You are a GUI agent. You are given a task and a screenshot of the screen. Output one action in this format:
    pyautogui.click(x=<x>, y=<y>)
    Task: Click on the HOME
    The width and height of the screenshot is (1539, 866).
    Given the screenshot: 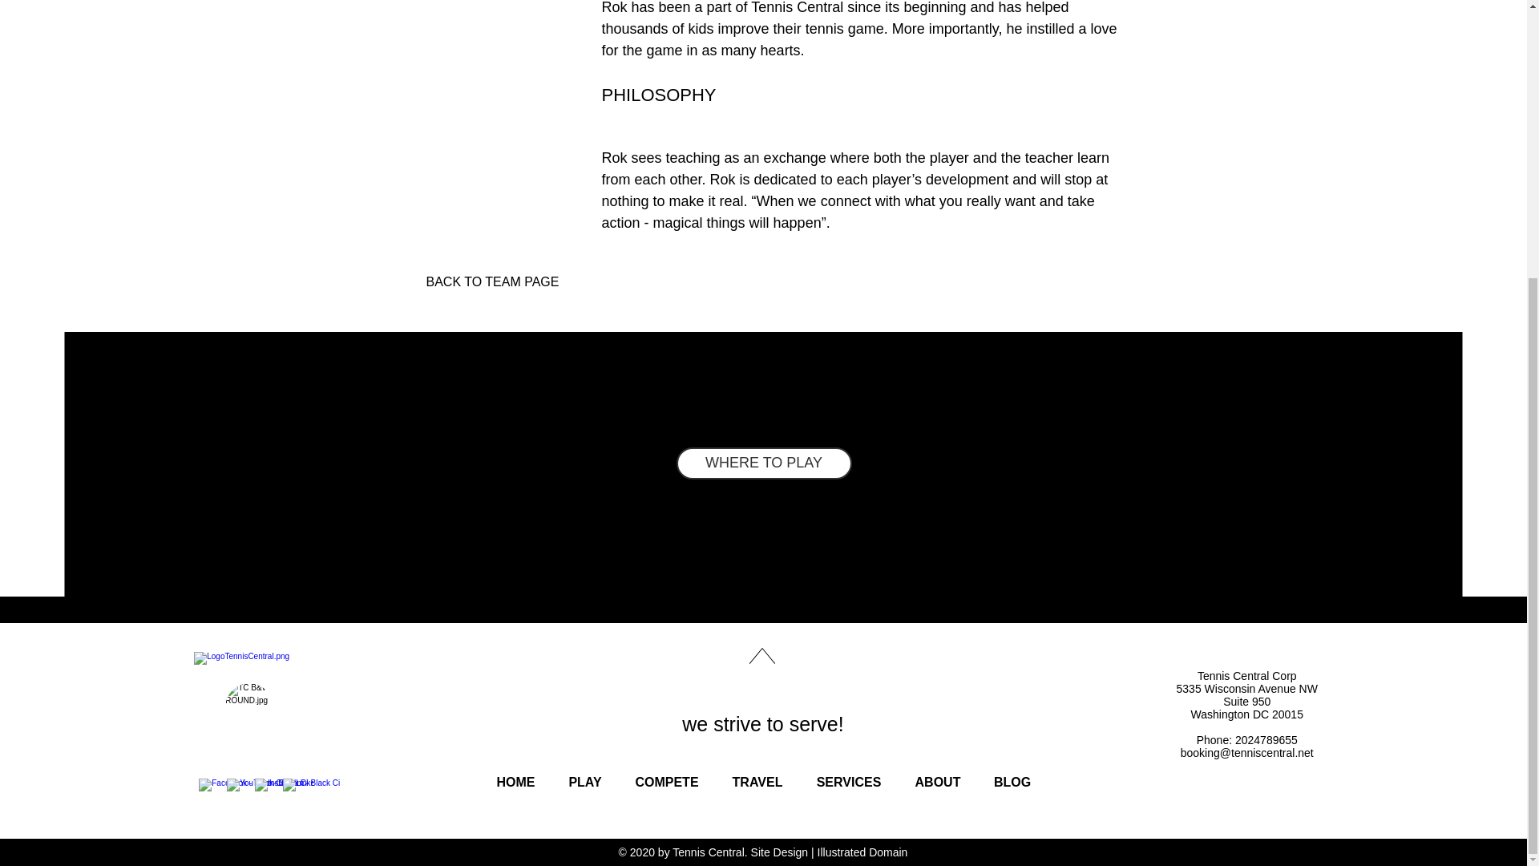 What is the action you would take?
    pyautogui.click(x=515, y=783)
    